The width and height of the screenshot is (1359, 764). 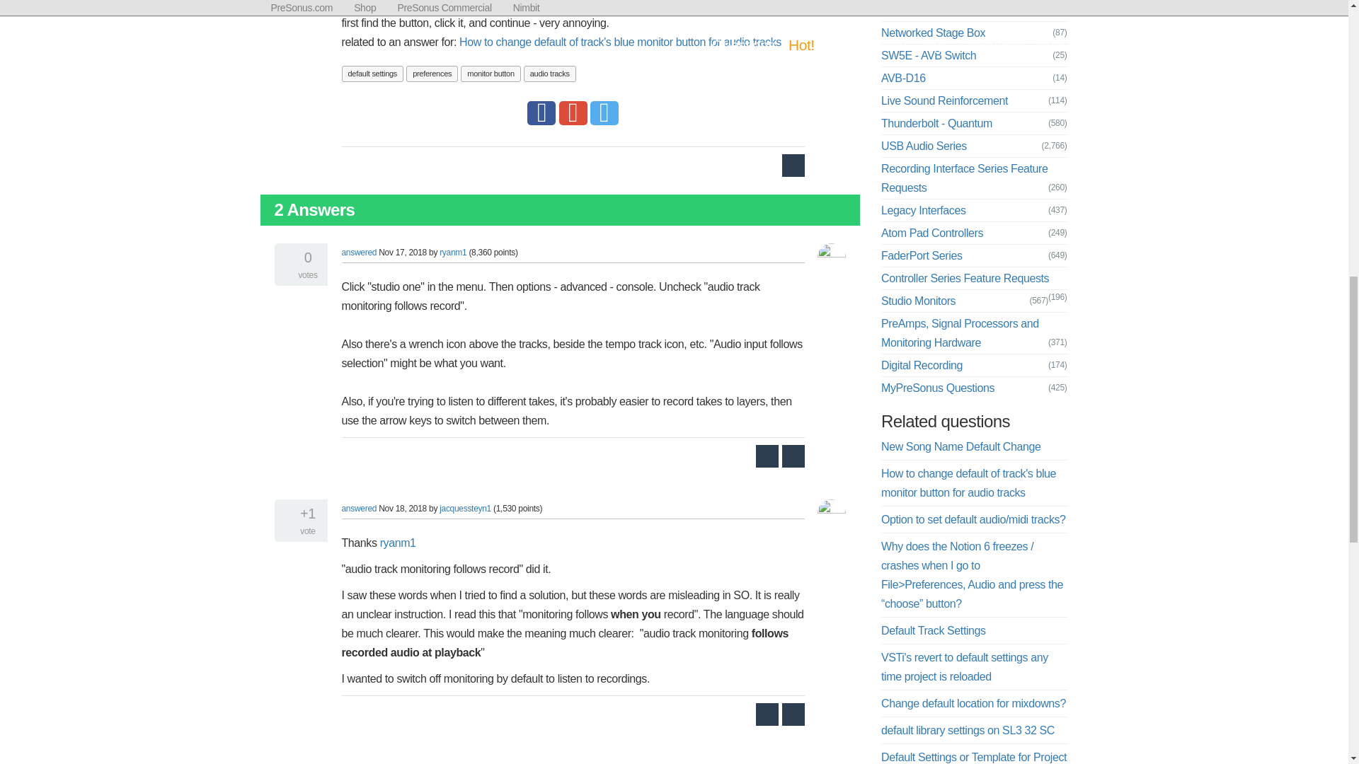 What do you see at coordinates (490, 74) in the screenshot?
I see `monitor button` at bounding box center [490, 74].